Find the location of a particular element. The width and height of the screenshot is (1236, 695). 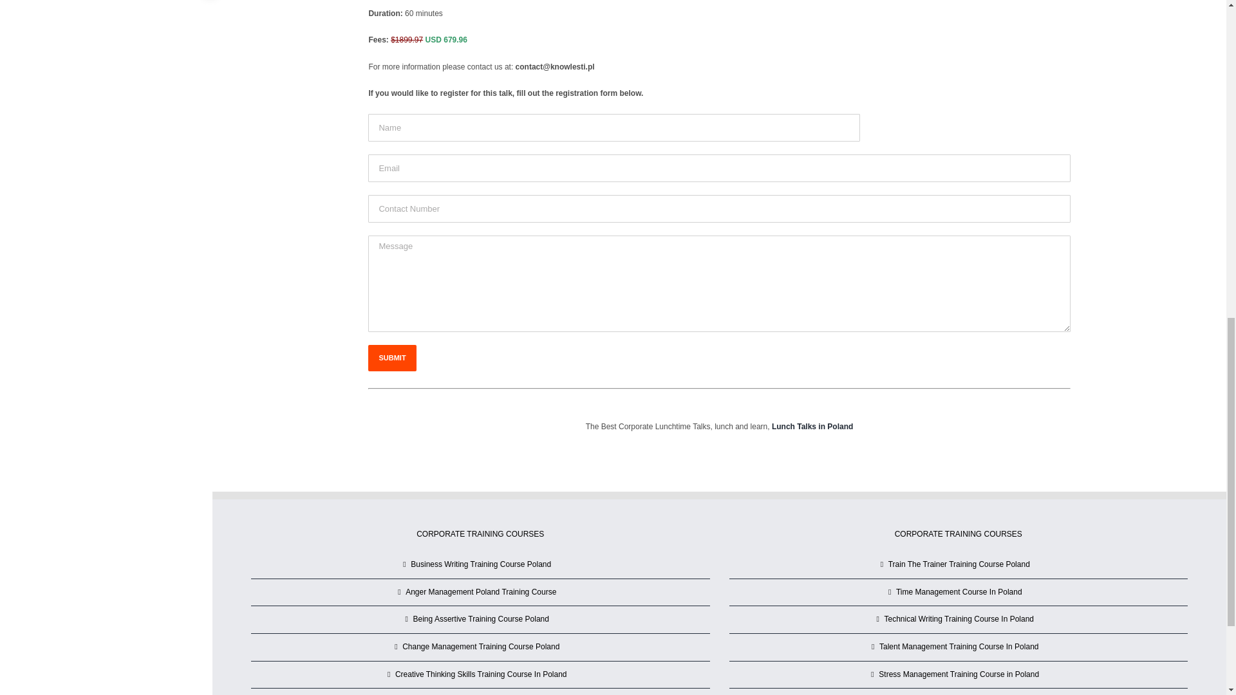

Talent Management Training Course In Poland is located at coordinates (959, 647).